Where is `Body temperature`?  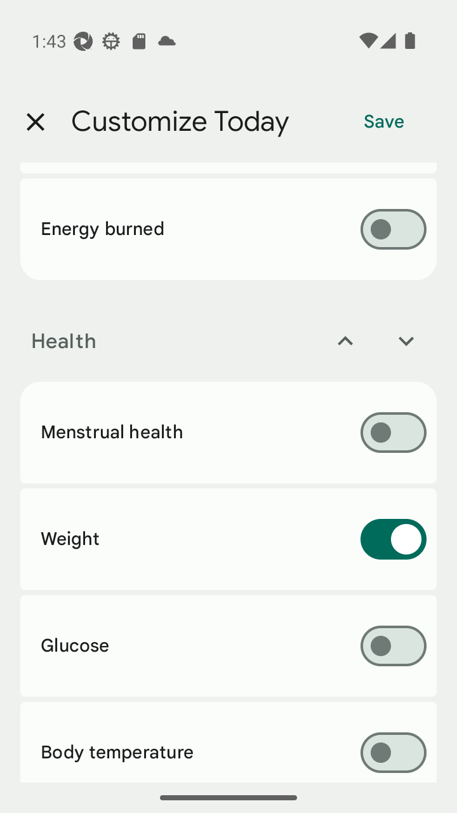
Body temperature is located at coordinates (228, 742).